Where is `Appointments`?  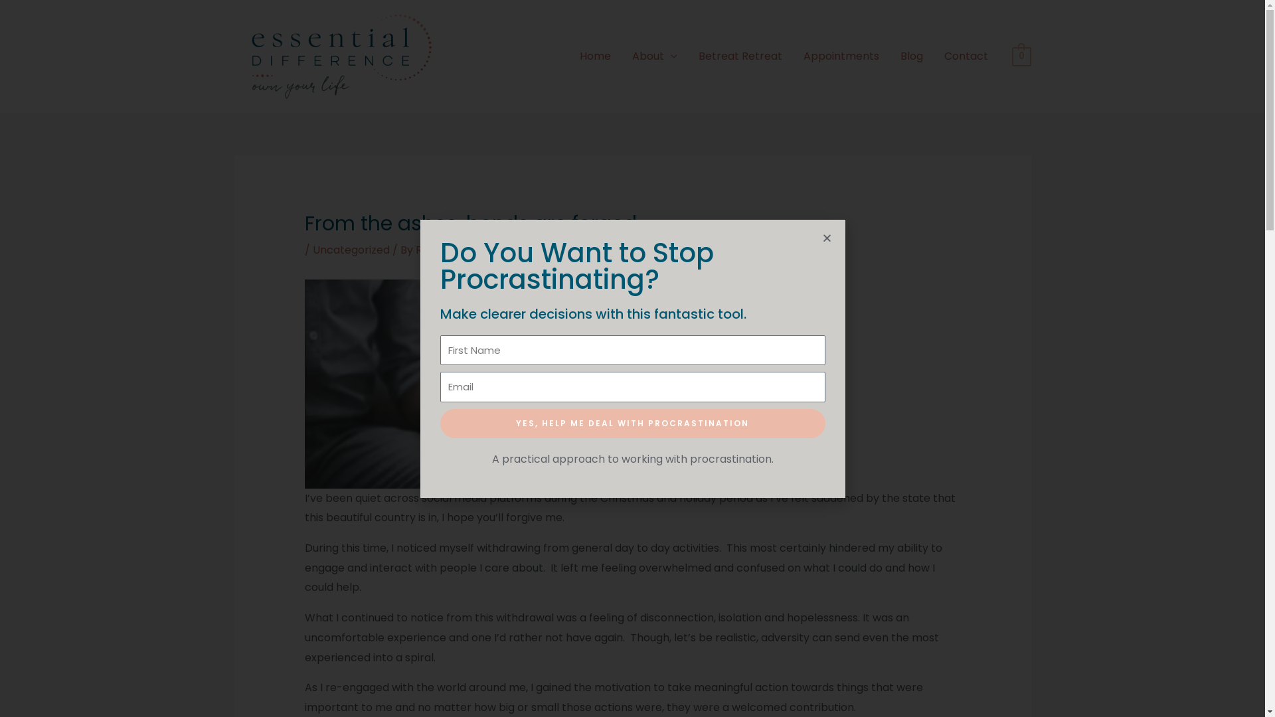
Appointments is located at coordinates (841, 56).